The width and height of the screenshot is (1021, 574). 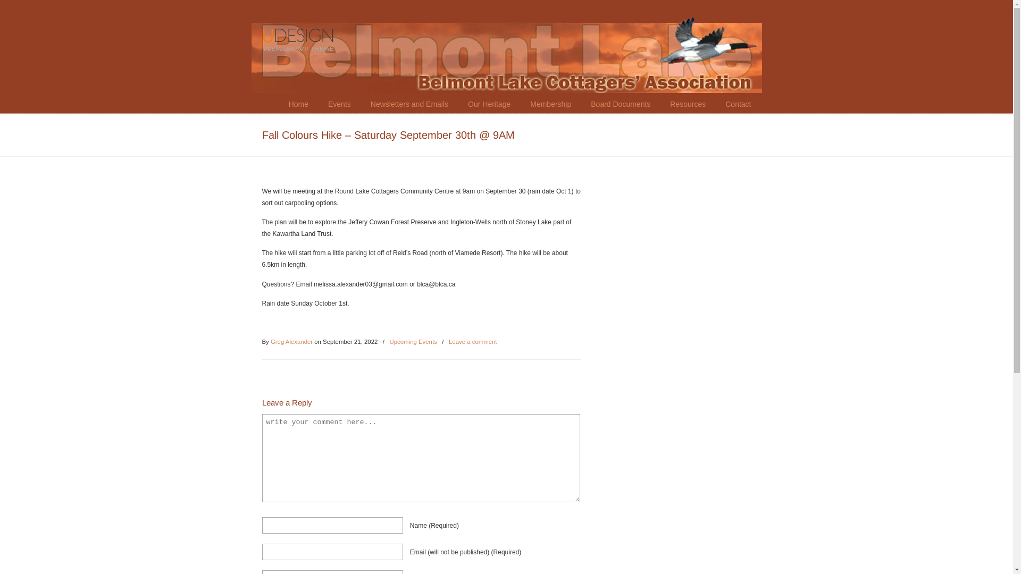 I want to click on Upcoming Events, so click(x=414, y=342).